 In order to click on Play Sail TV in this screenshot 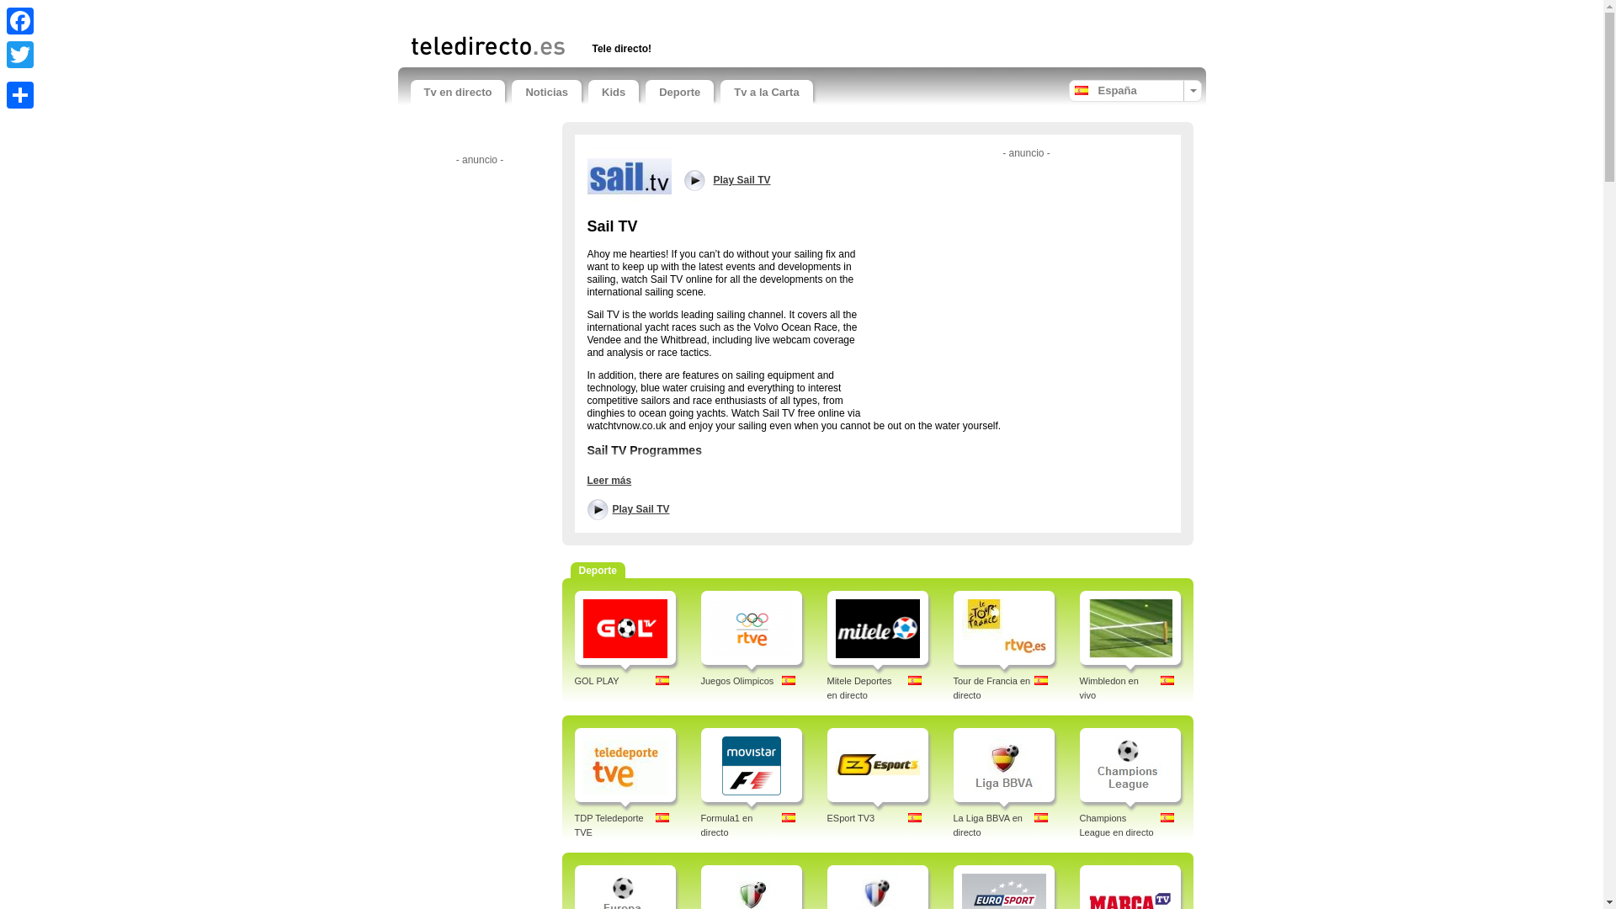, I will do `click(774, 180)`.